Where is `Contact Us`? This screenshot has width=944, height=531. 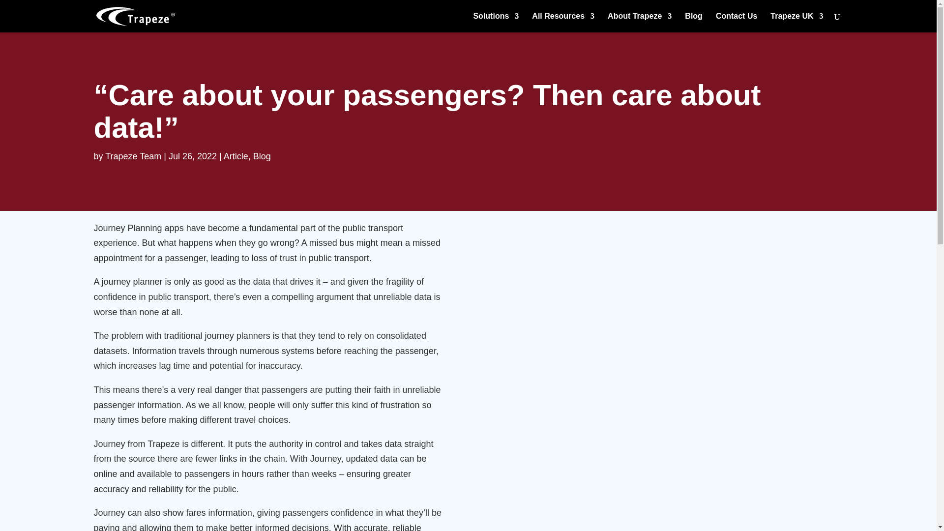 Contact Us is located at coordinates (736, 22).